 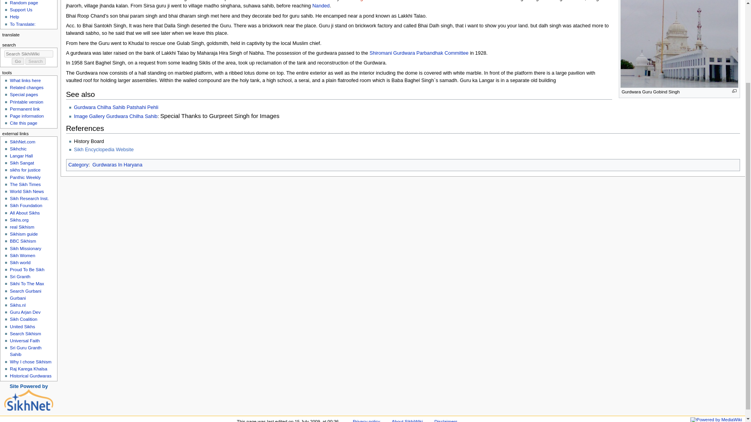 I want to click on Support Us, so click(x=21, y=10).